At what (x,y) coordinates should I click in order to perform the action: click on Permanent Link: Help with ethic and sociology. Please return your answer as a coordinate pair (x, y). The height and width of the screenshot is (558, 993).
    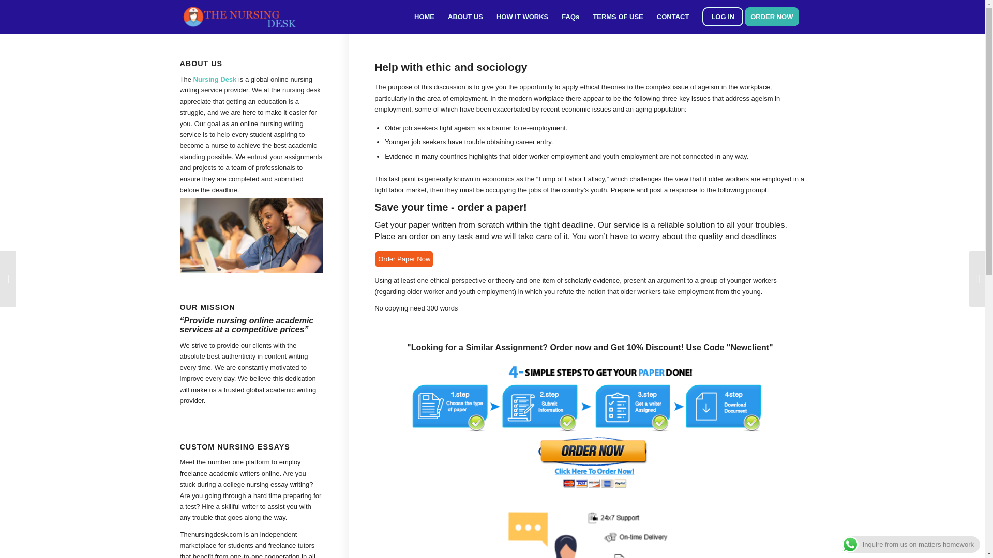
    Looking at the image, I should click on (450, 67).